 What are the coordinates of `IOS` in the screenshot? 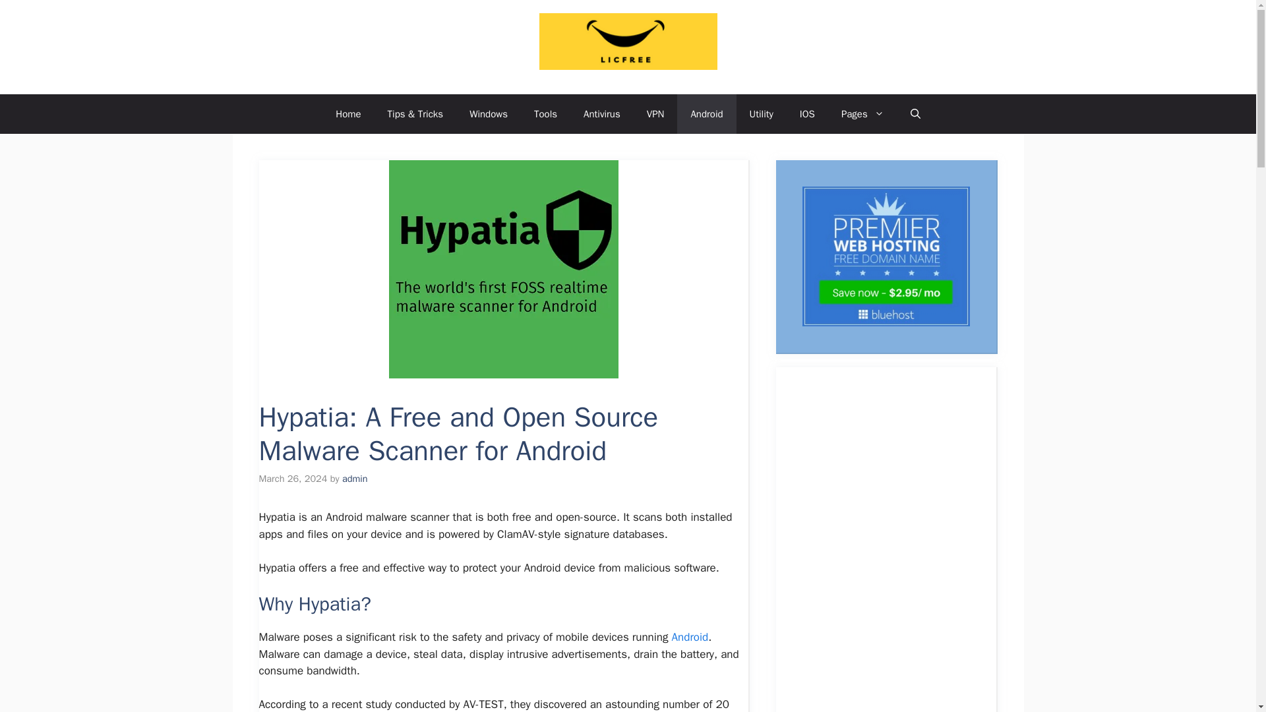 It's located at (807, 113).